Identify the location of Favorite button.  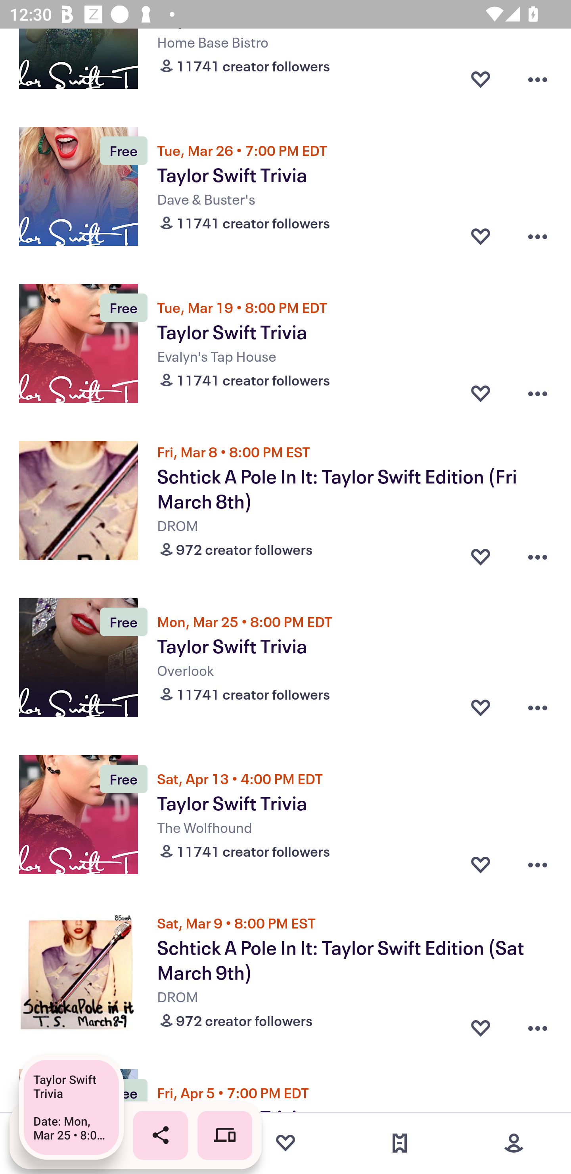
(481, 865).